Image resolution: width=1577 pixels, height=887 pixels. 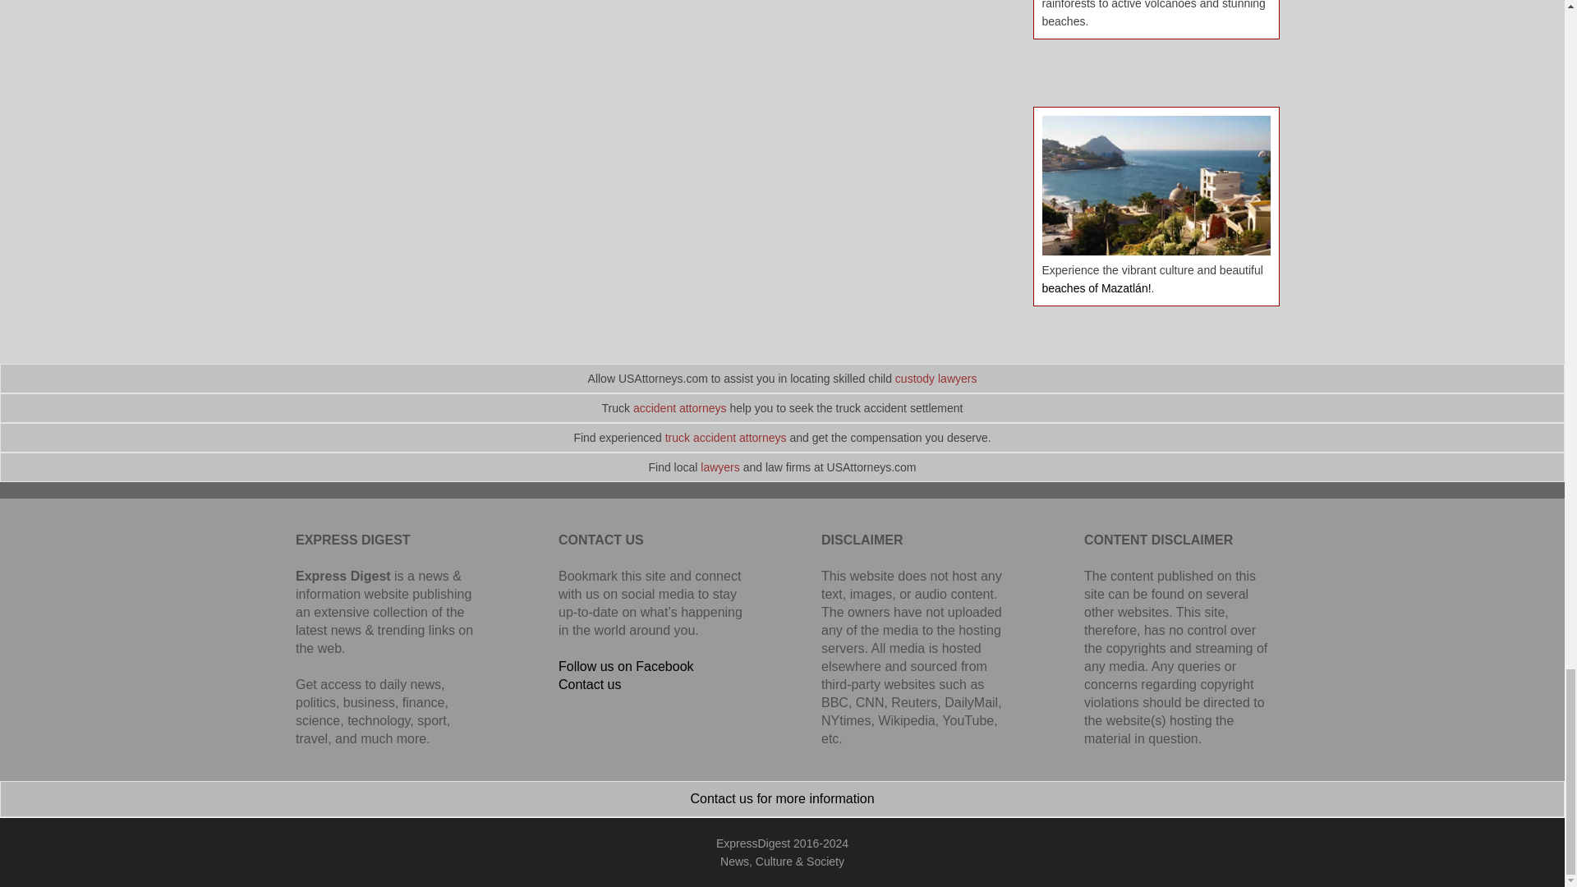 I want to click on accident attorneys, so click(x=680, y=408).